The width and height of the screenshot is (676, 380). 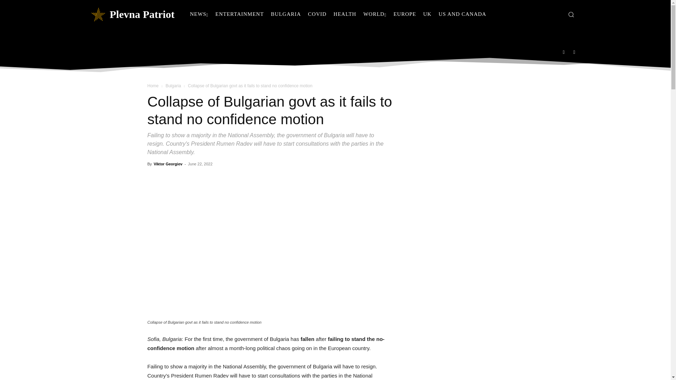 I want to click on EUROPE, so click(x=405, y=14).